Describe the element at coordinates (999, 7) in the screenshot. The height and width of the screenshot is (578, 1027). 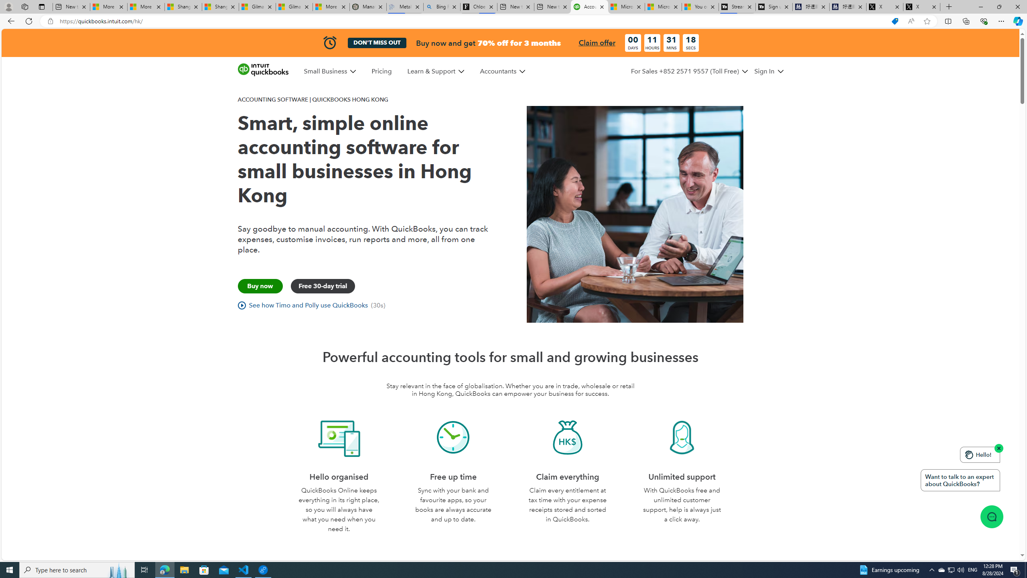
I see `Restore` at that location.